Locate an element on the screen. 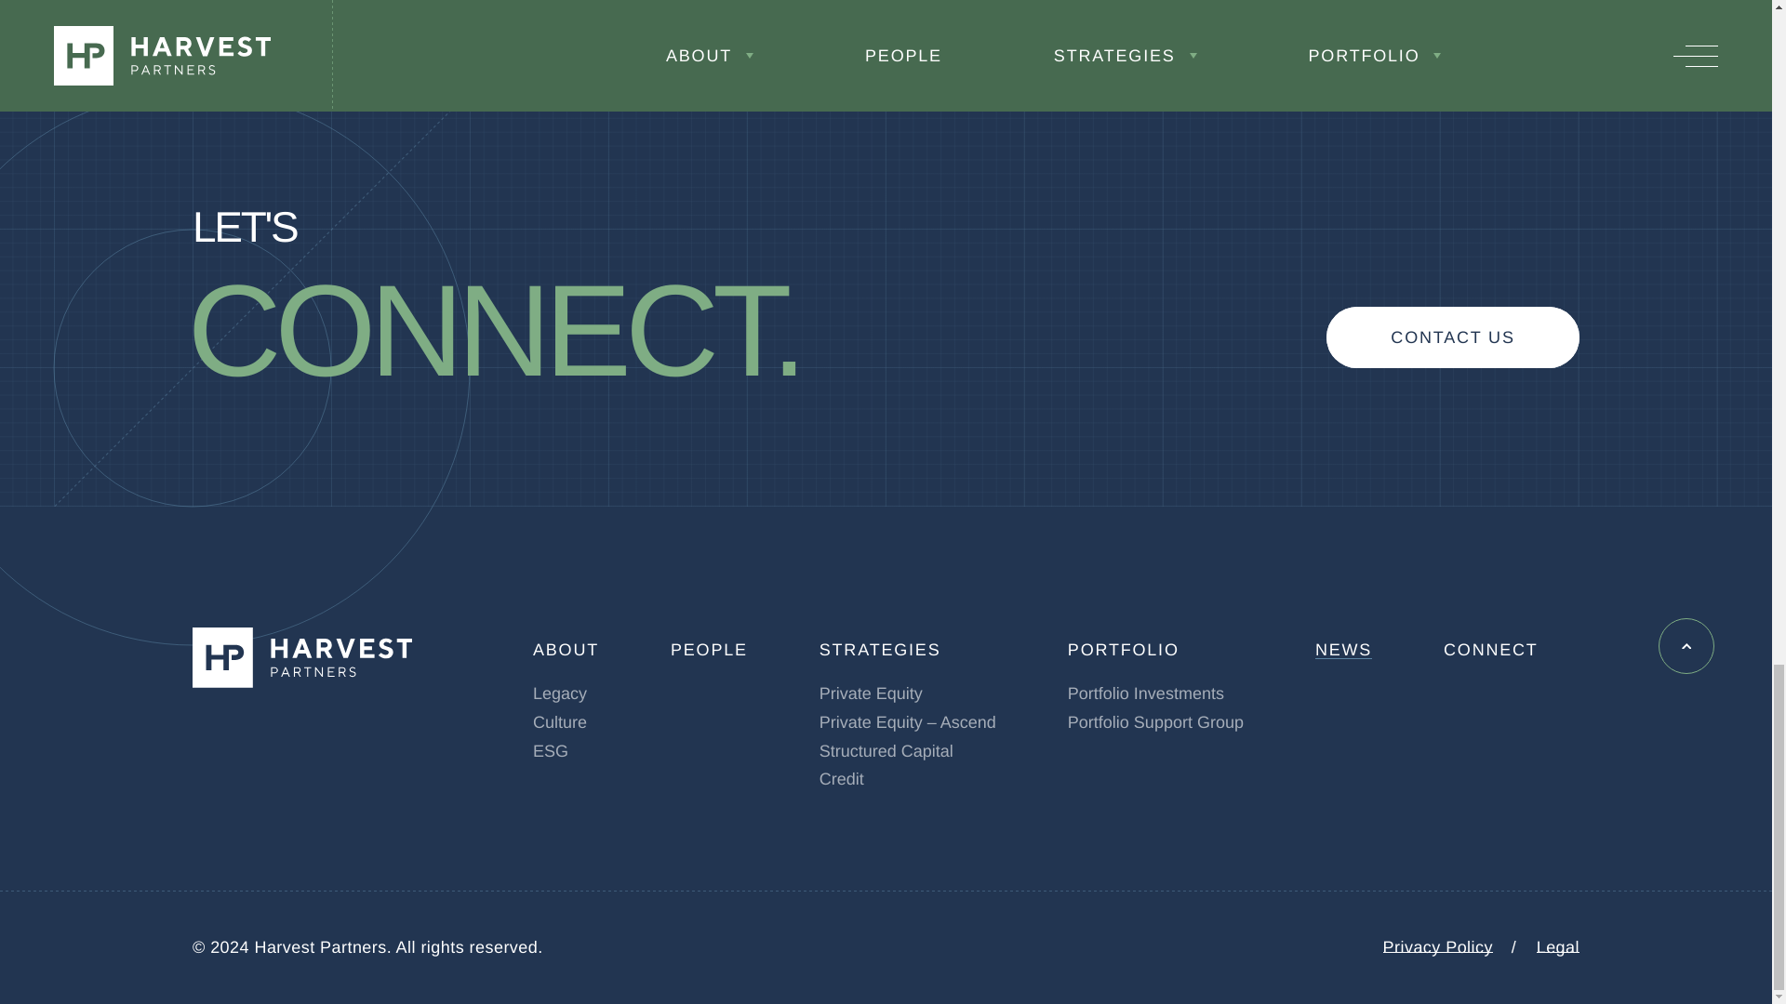 Image resolution: width=1786 pixels, height=1004 pixels. ABOUT is located at coordinates (566, 649).